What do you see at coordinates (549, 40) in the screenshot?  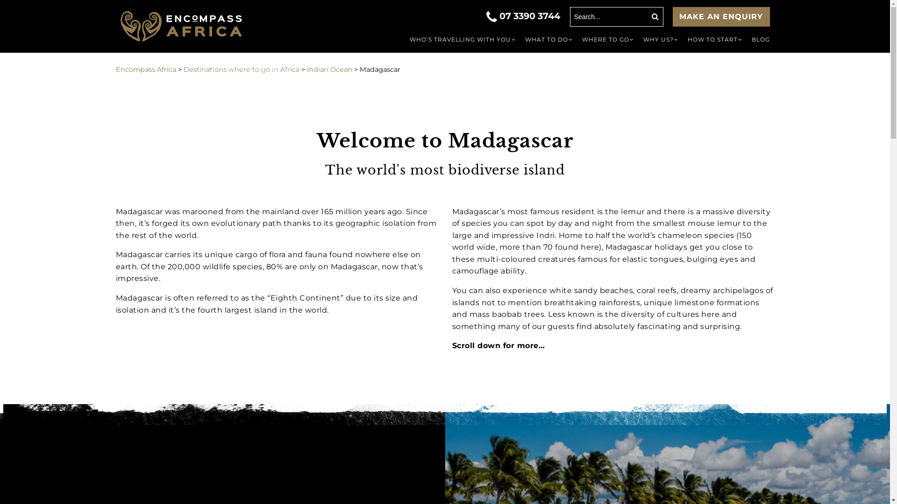 I see `WHAT TO DO` at bounding box center [549, 40].